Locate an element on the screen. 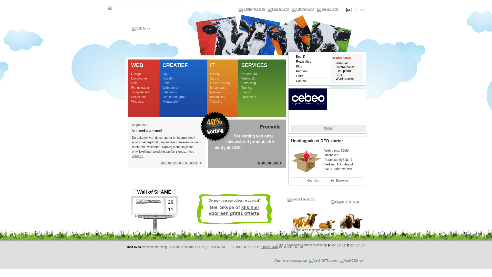 The height and width of the screenshot is (277, 492). Algemene voorwaarden is located at coordinates (291, 261).